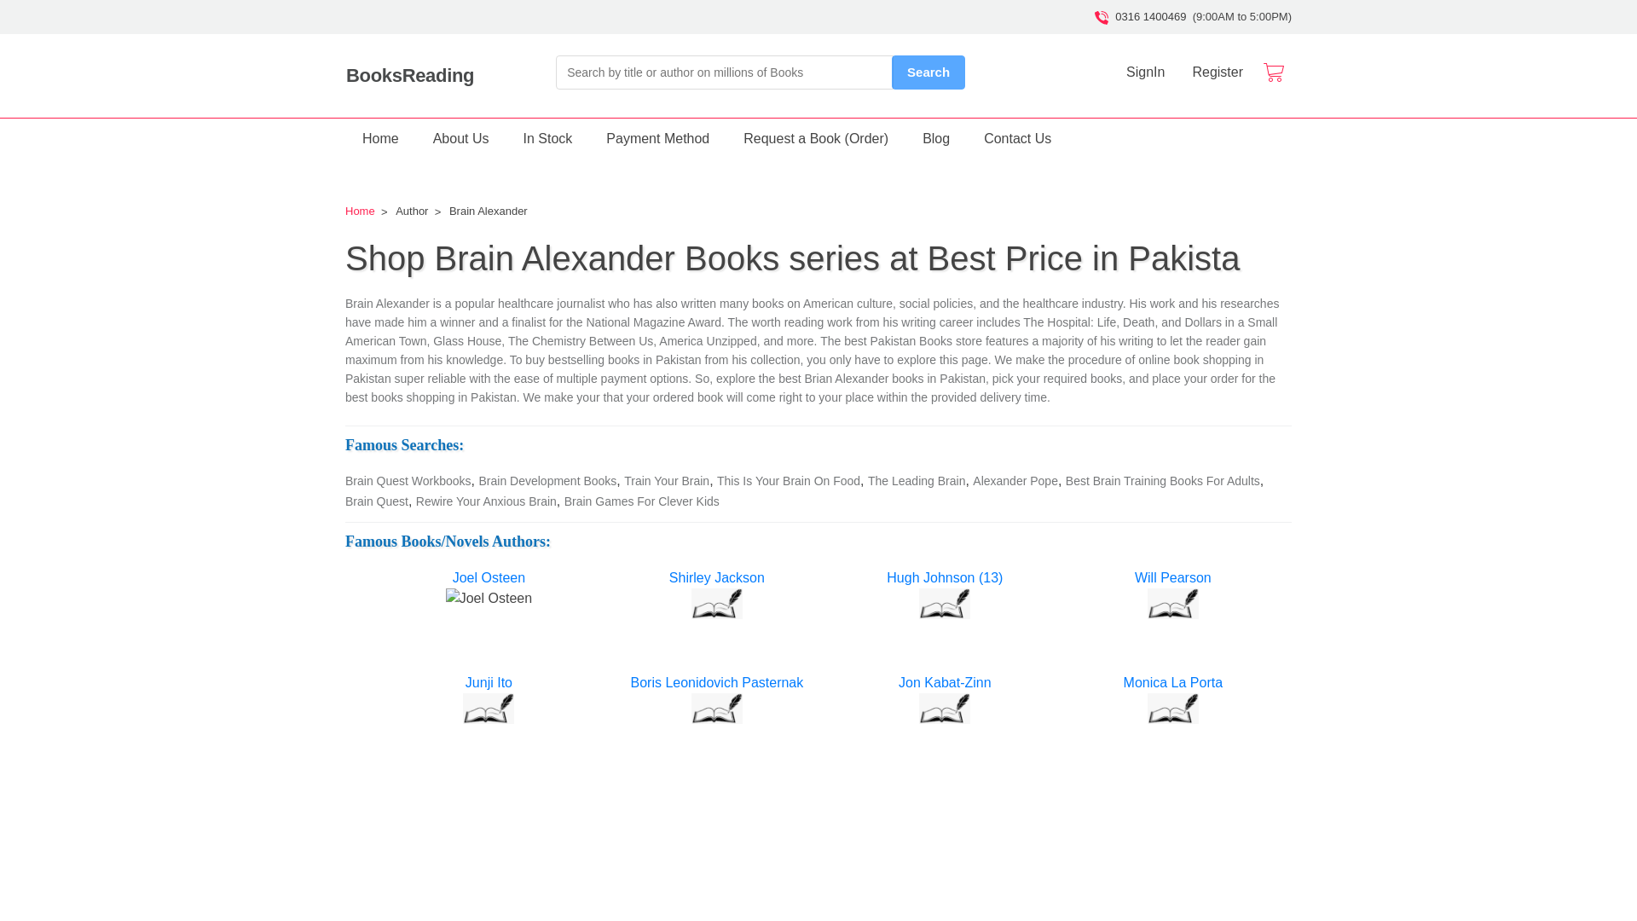 The image size is (1637, 921). What do you see at coordinates (916, 481) in the screenshot?
I see `The Leading Brain` at bounding box center [916, 481].